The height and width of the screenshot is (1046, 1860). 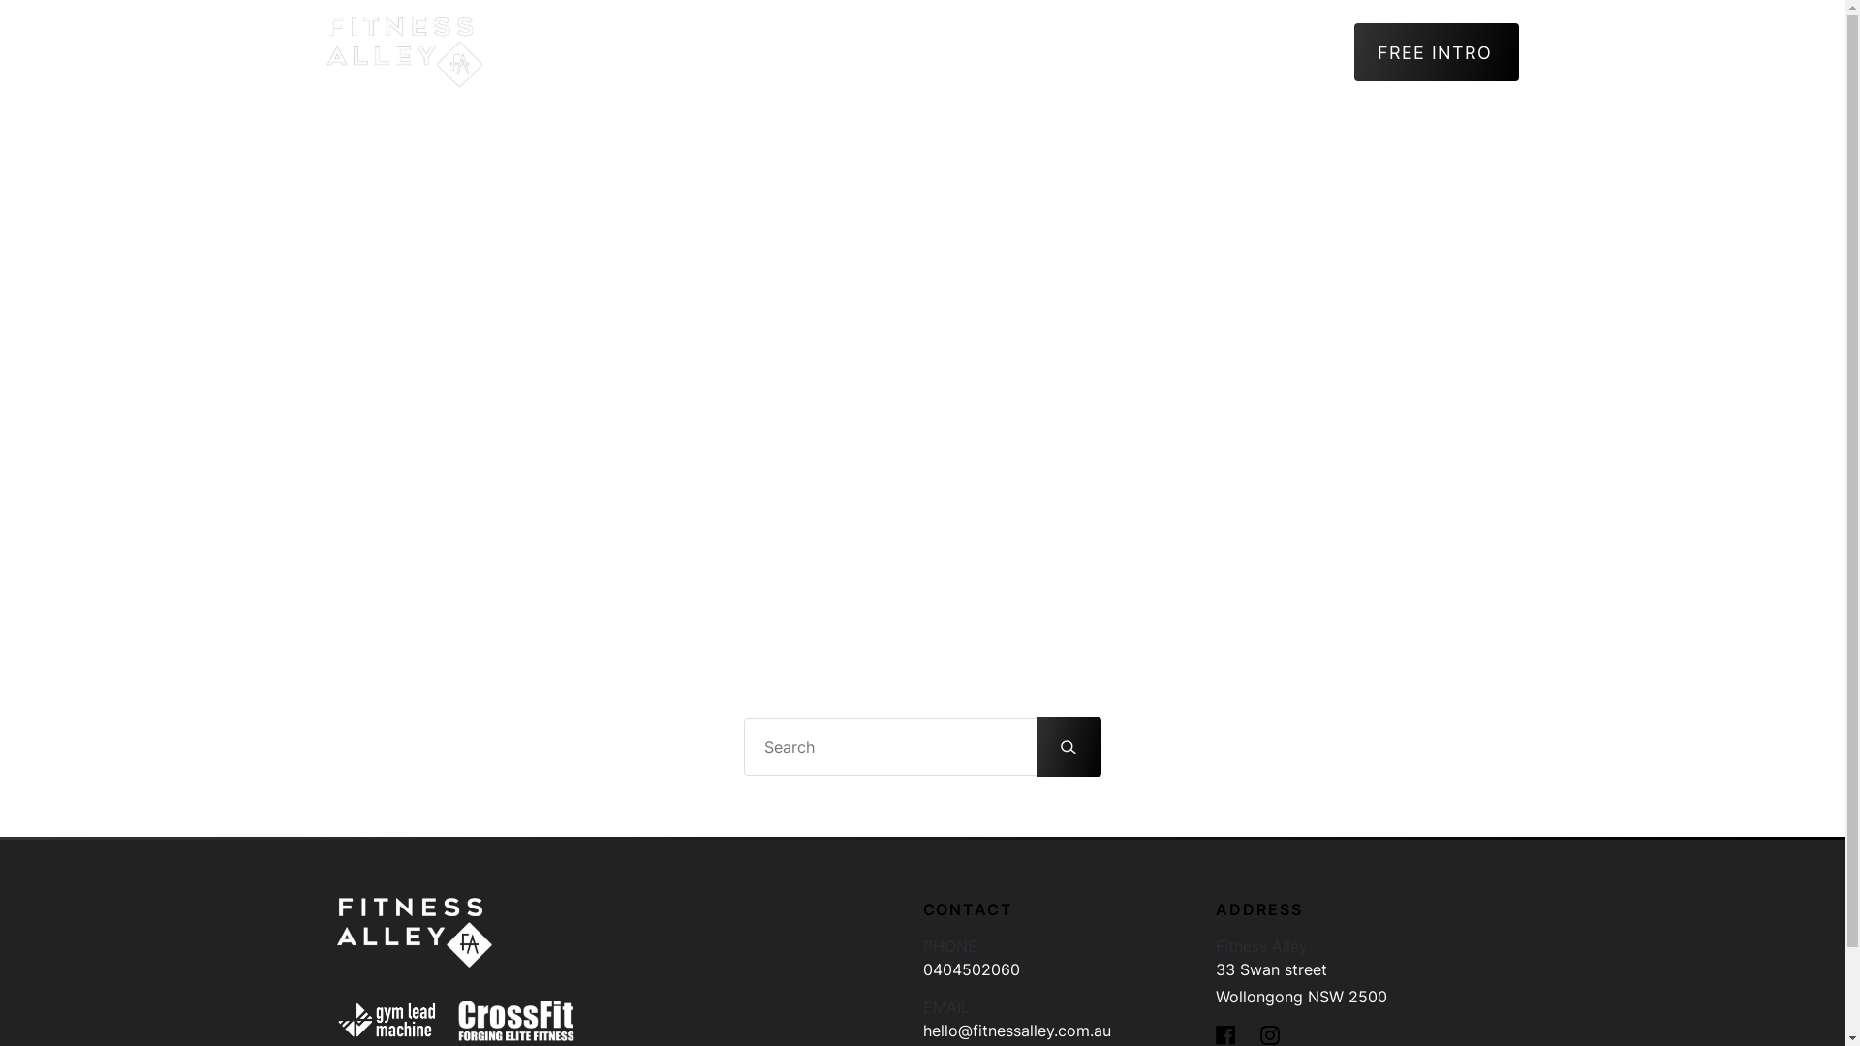 I want to click on Fitness Alley
33 Swan street
Wollongong NSW 2500, so click(x=1362, y=973).